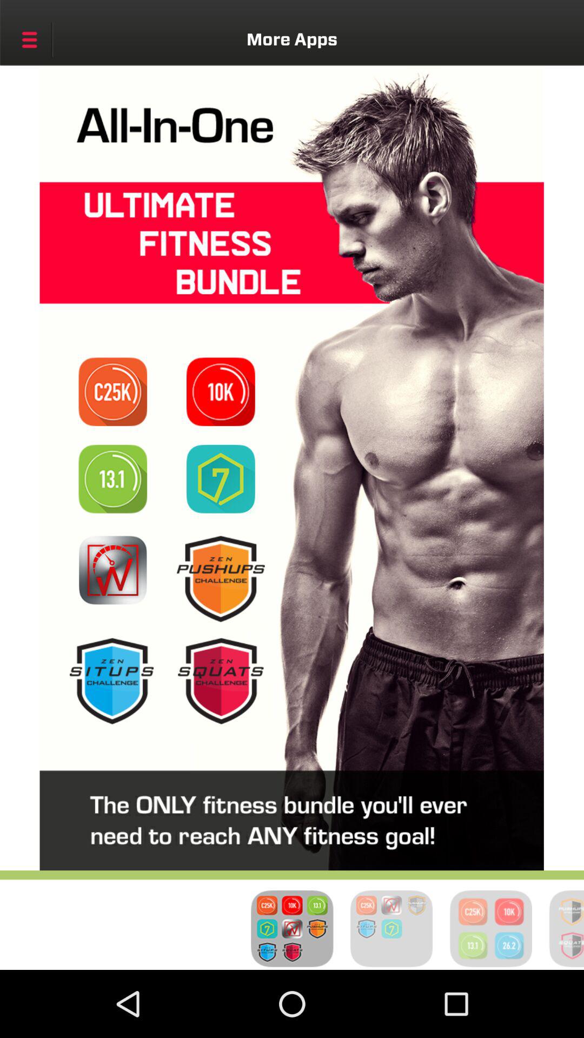 The image size is (584, 1038). I want to click on visit page, so click(221, 391).